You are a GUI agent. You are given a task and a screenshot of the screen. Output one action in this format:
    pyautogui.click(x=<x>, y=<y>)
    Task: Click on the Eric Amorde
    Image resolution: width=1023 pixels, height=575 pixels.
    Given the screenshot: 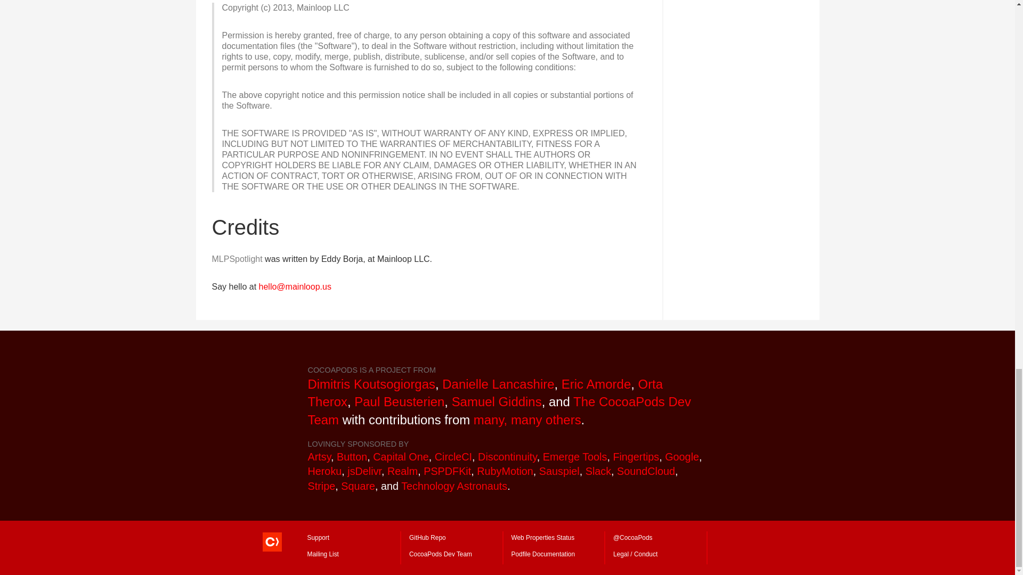 What is the action you would take?
    pyautogui.click(x=596, y=384)
    